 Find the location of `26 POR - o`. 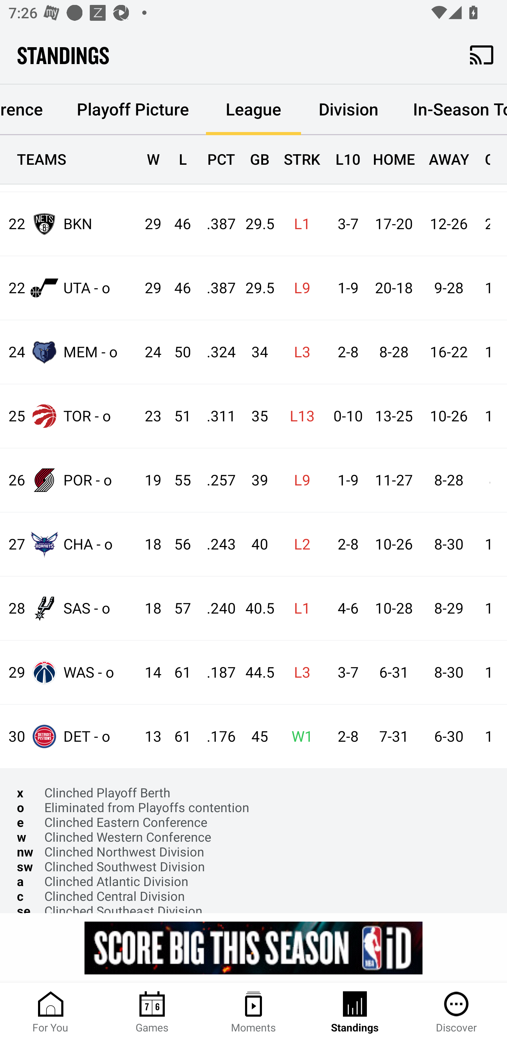

26 POR - o is located at coordinates (69, 479).